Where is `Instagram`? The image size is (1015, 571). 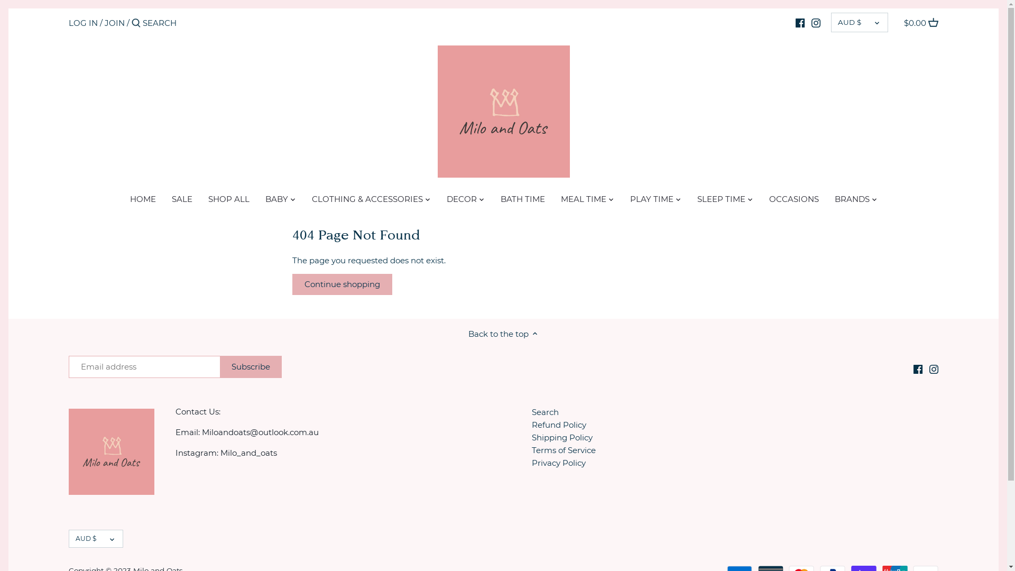 Instagram is located at coordinates (934, 368).